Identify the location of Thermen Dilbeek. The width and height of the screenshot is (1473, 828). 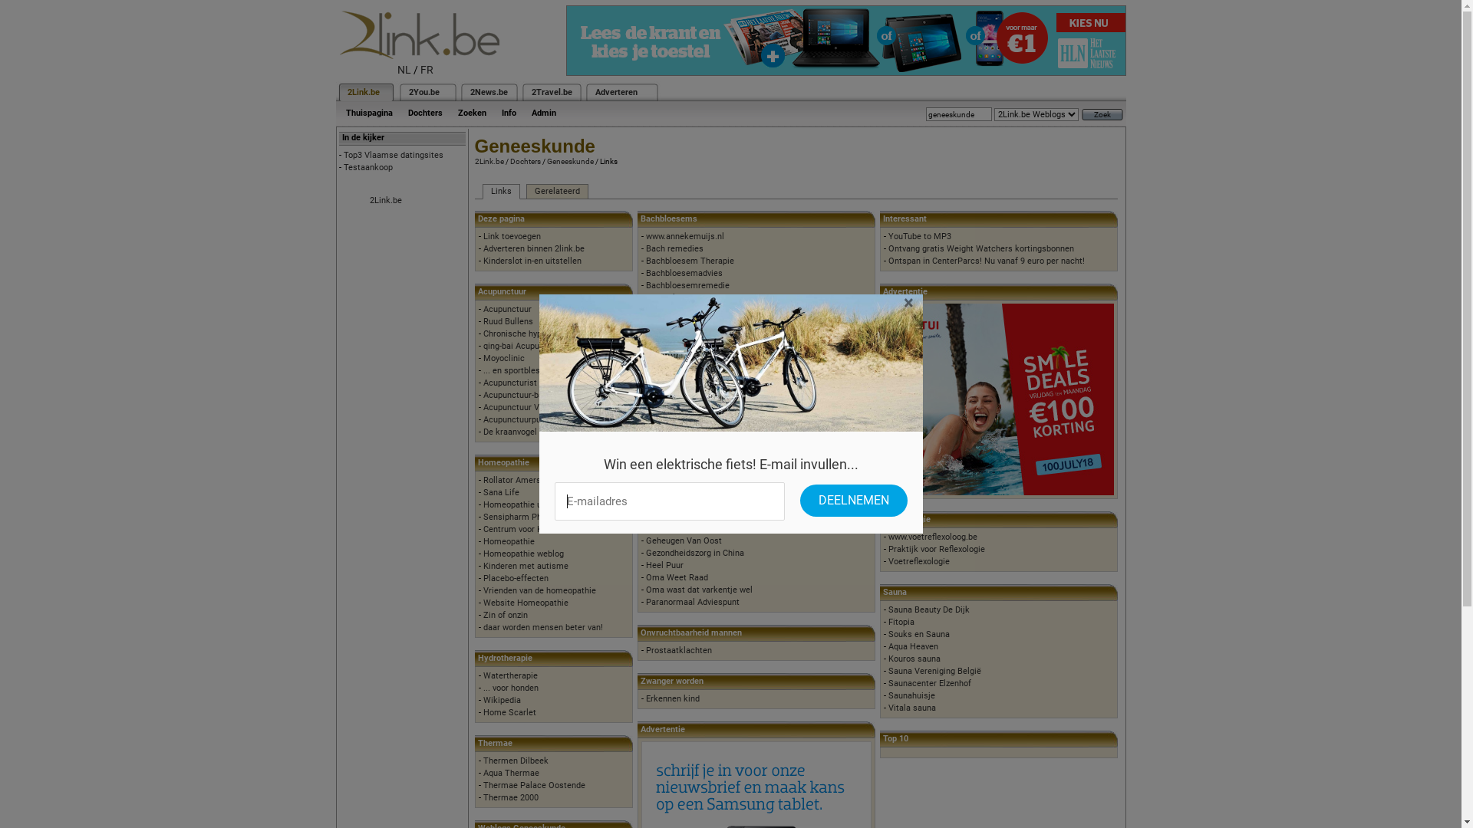
(516, 761).